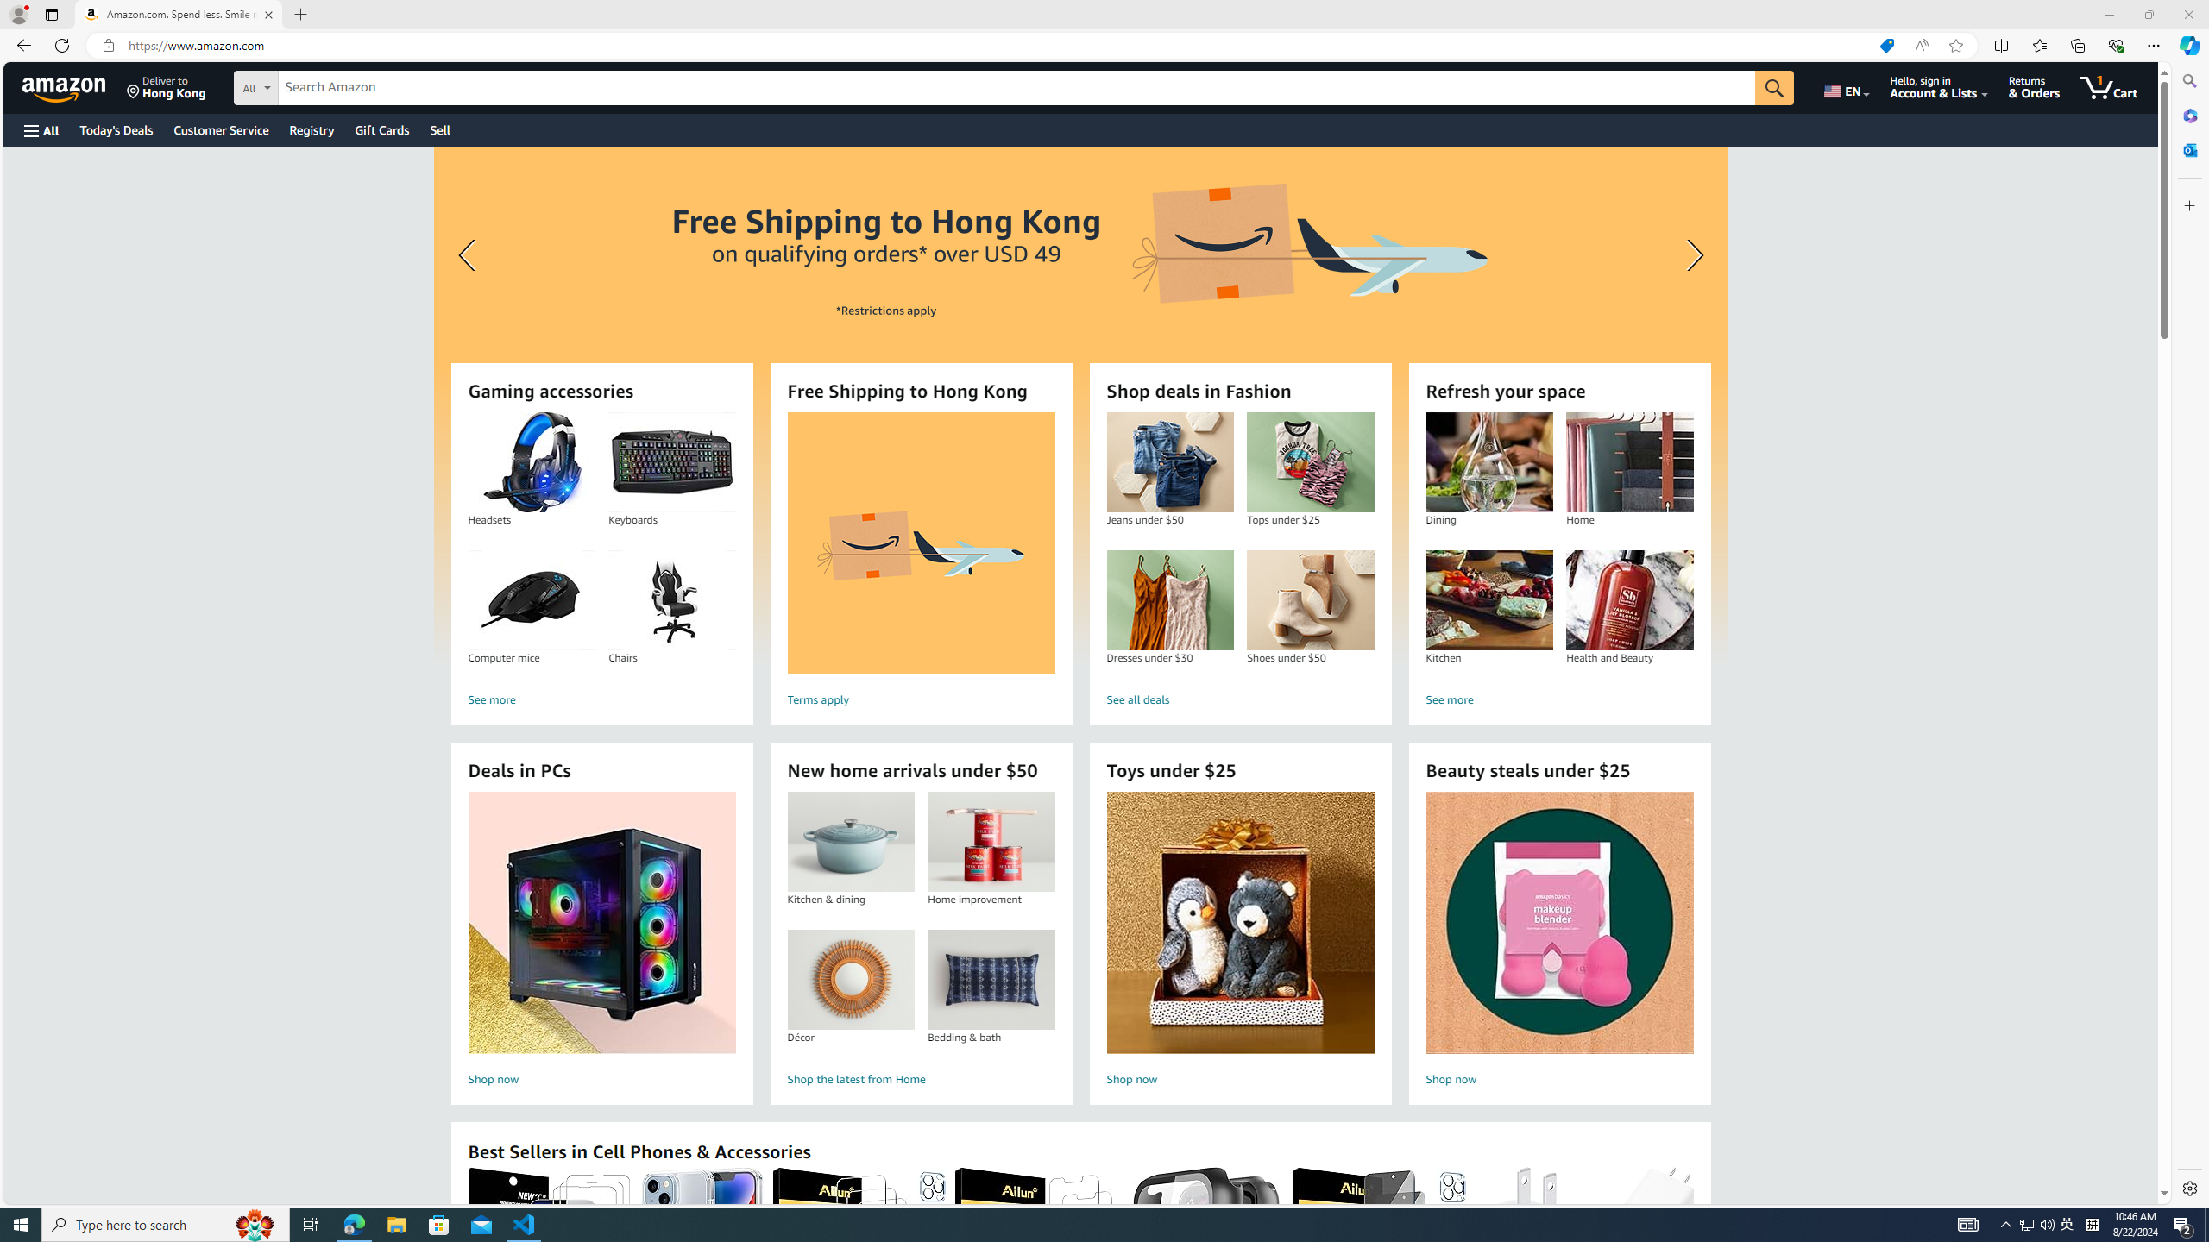 This screenshot has height=1242, width=2209. Describe the element at coordinates (559, 45) in the screenshot. I see `Tab actions` at that location.